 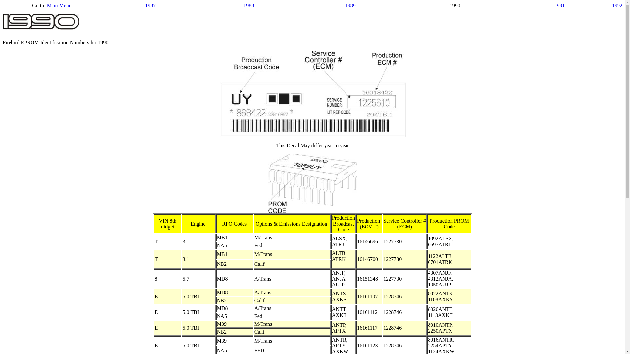 I want to click on Main Menu, so click(x=59, y=5).